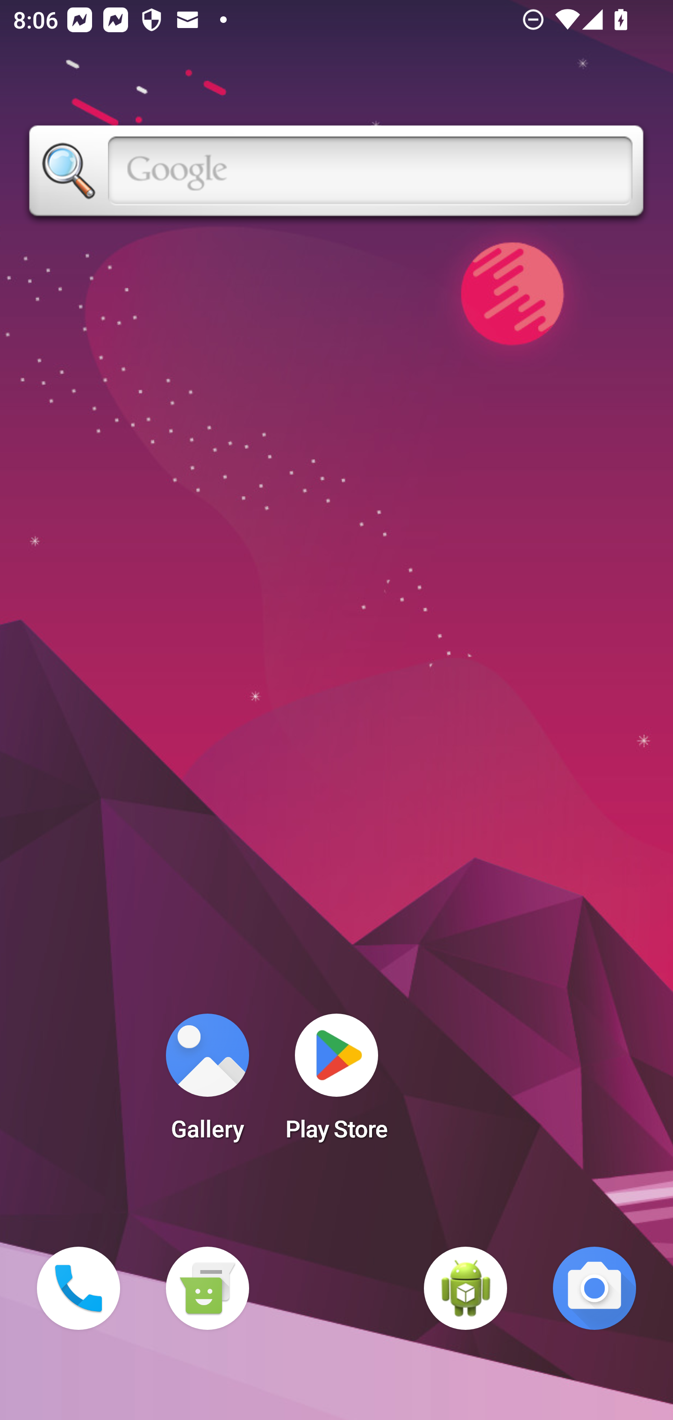 This screenshot has height=1420, width=673. I want to click on WebView Browser Tester, so click(465, 1288).